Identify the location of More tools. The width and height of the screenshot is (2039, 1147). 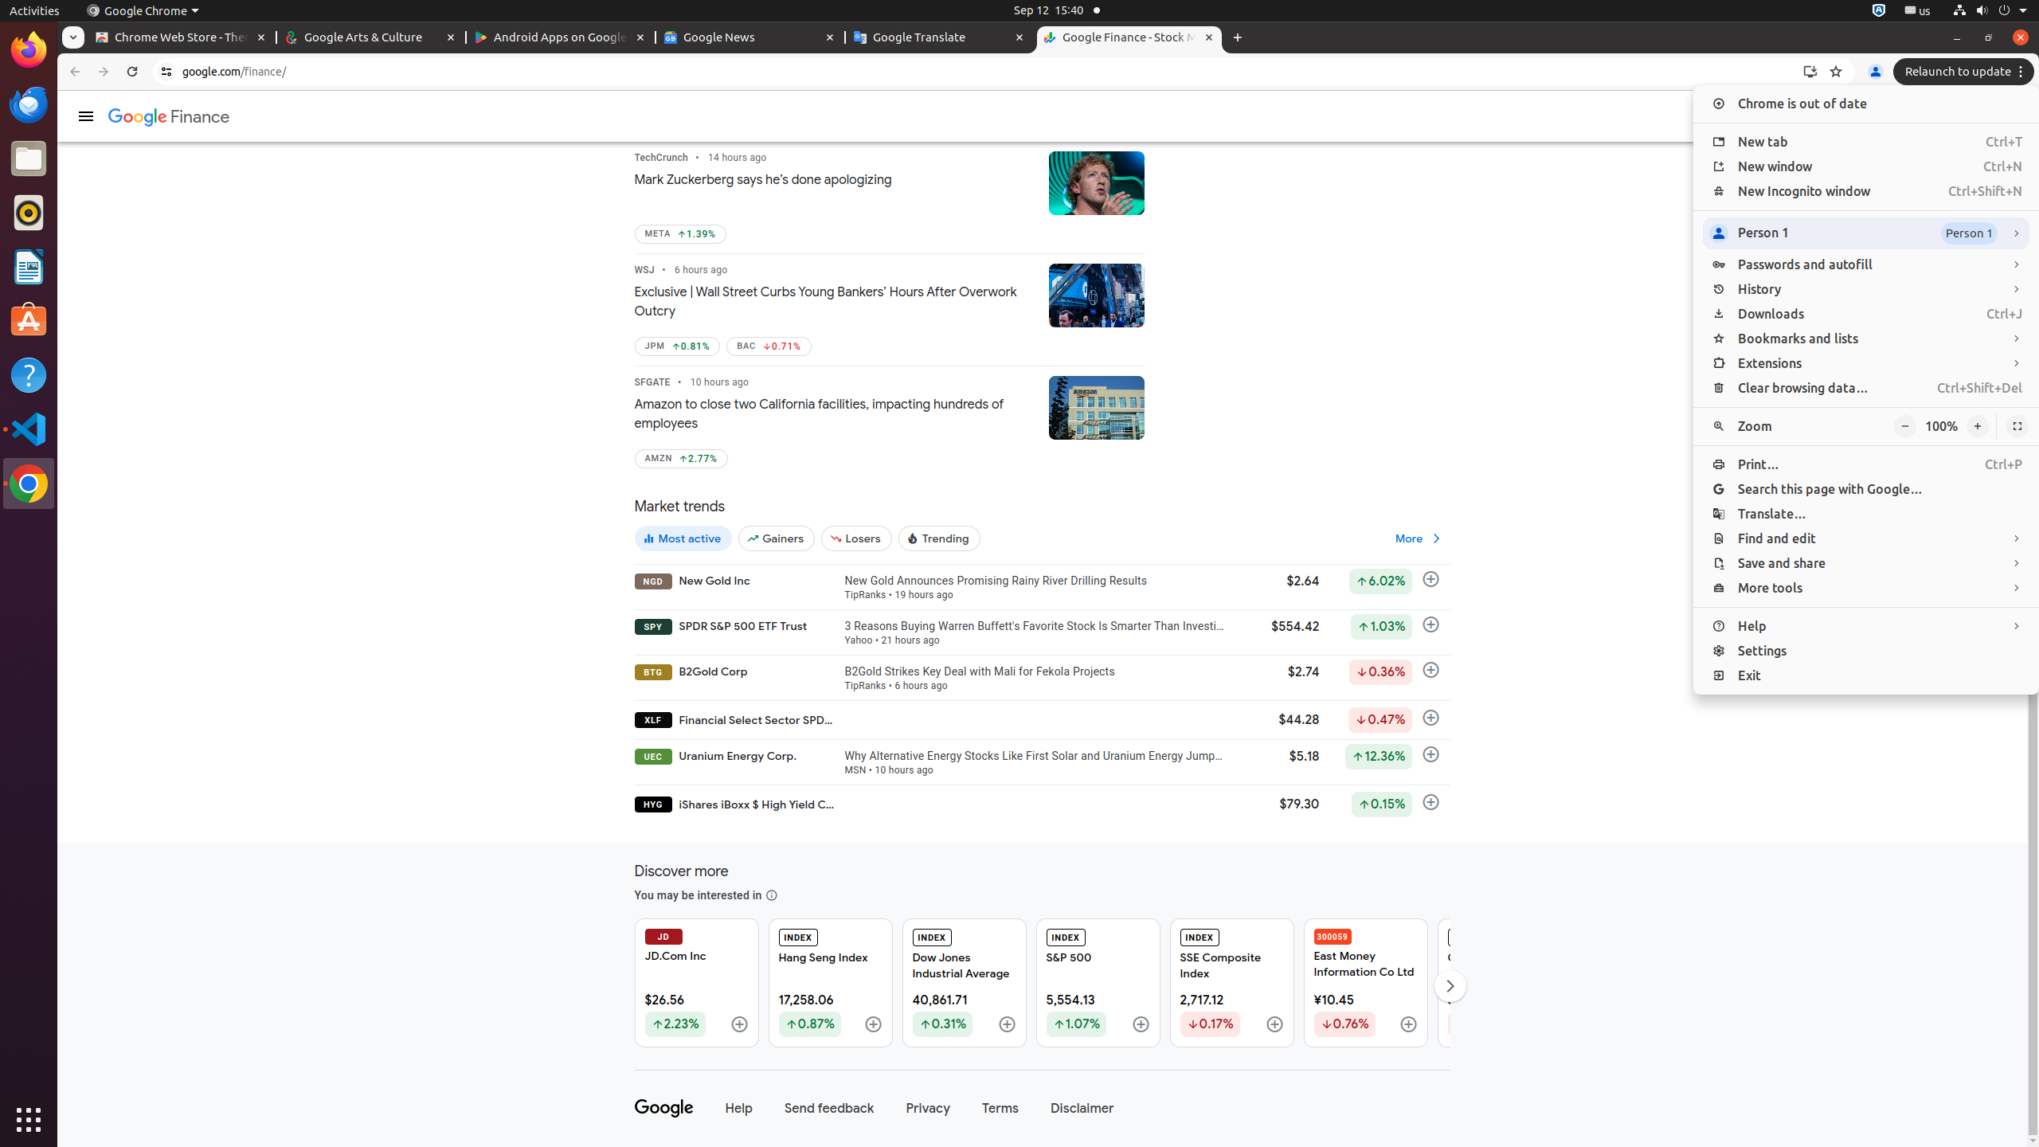
(1866, 588).